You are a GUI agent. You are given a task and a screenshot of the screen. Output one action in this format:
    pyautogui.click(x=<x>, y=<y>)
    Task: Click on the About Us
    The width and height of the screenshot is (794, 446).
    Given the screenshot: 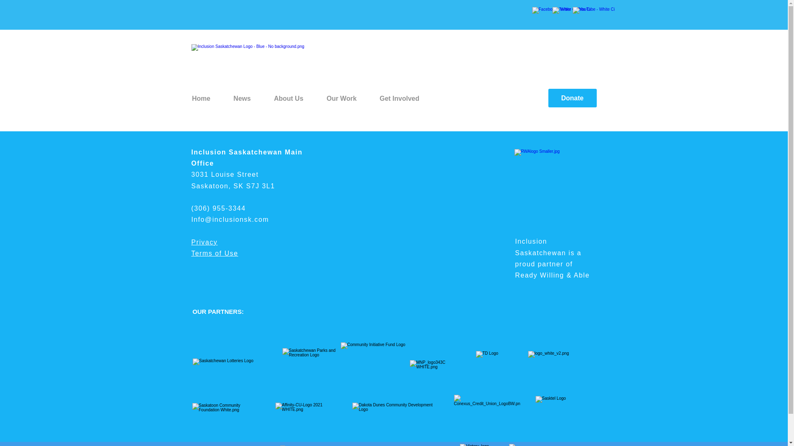 What is the action you would take?
    pyautogui.click(x=288, y=98)
    